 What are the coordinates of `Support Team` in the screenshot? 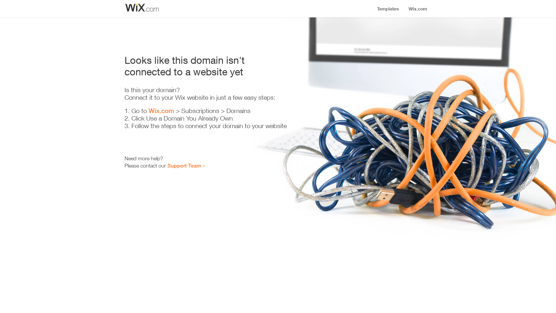 It's located at (184, 165).